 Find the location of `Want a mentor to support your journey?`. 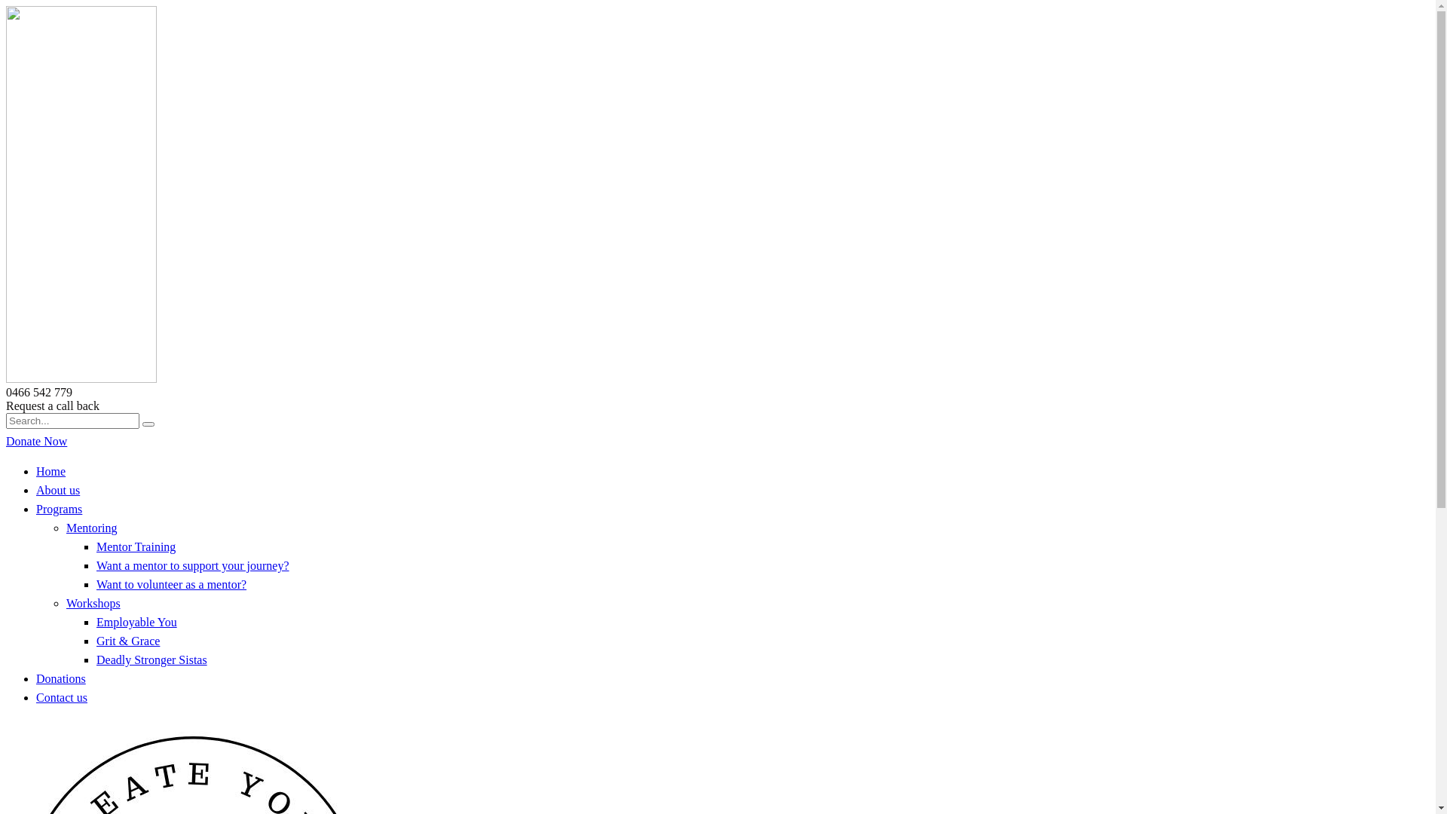

Want a mentor to support your journey? is located at coordinates (193, 565).